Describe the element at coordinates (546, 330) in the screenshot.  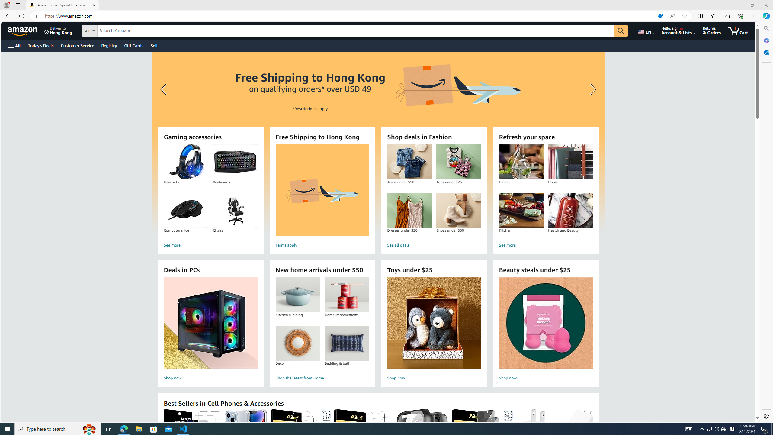
I see `Beauty steals under $25 Shop now` at that location.